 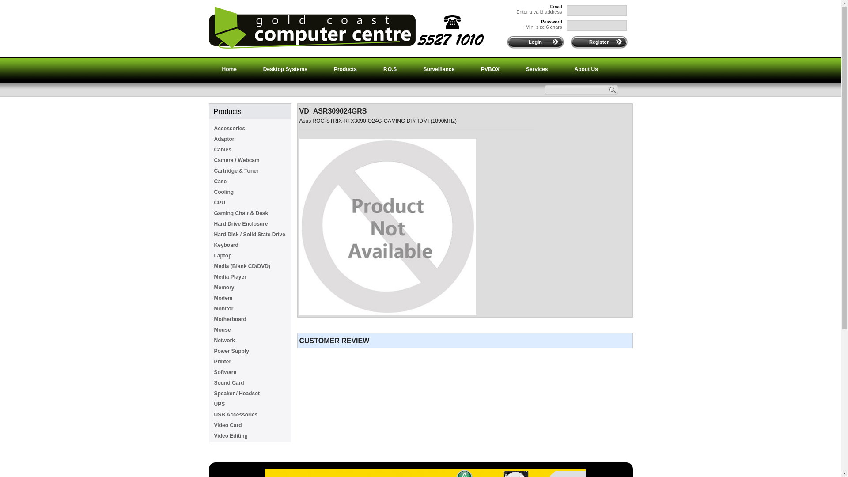 I want to click on Hard Drive Enclosure, so click(x=252, y=224).